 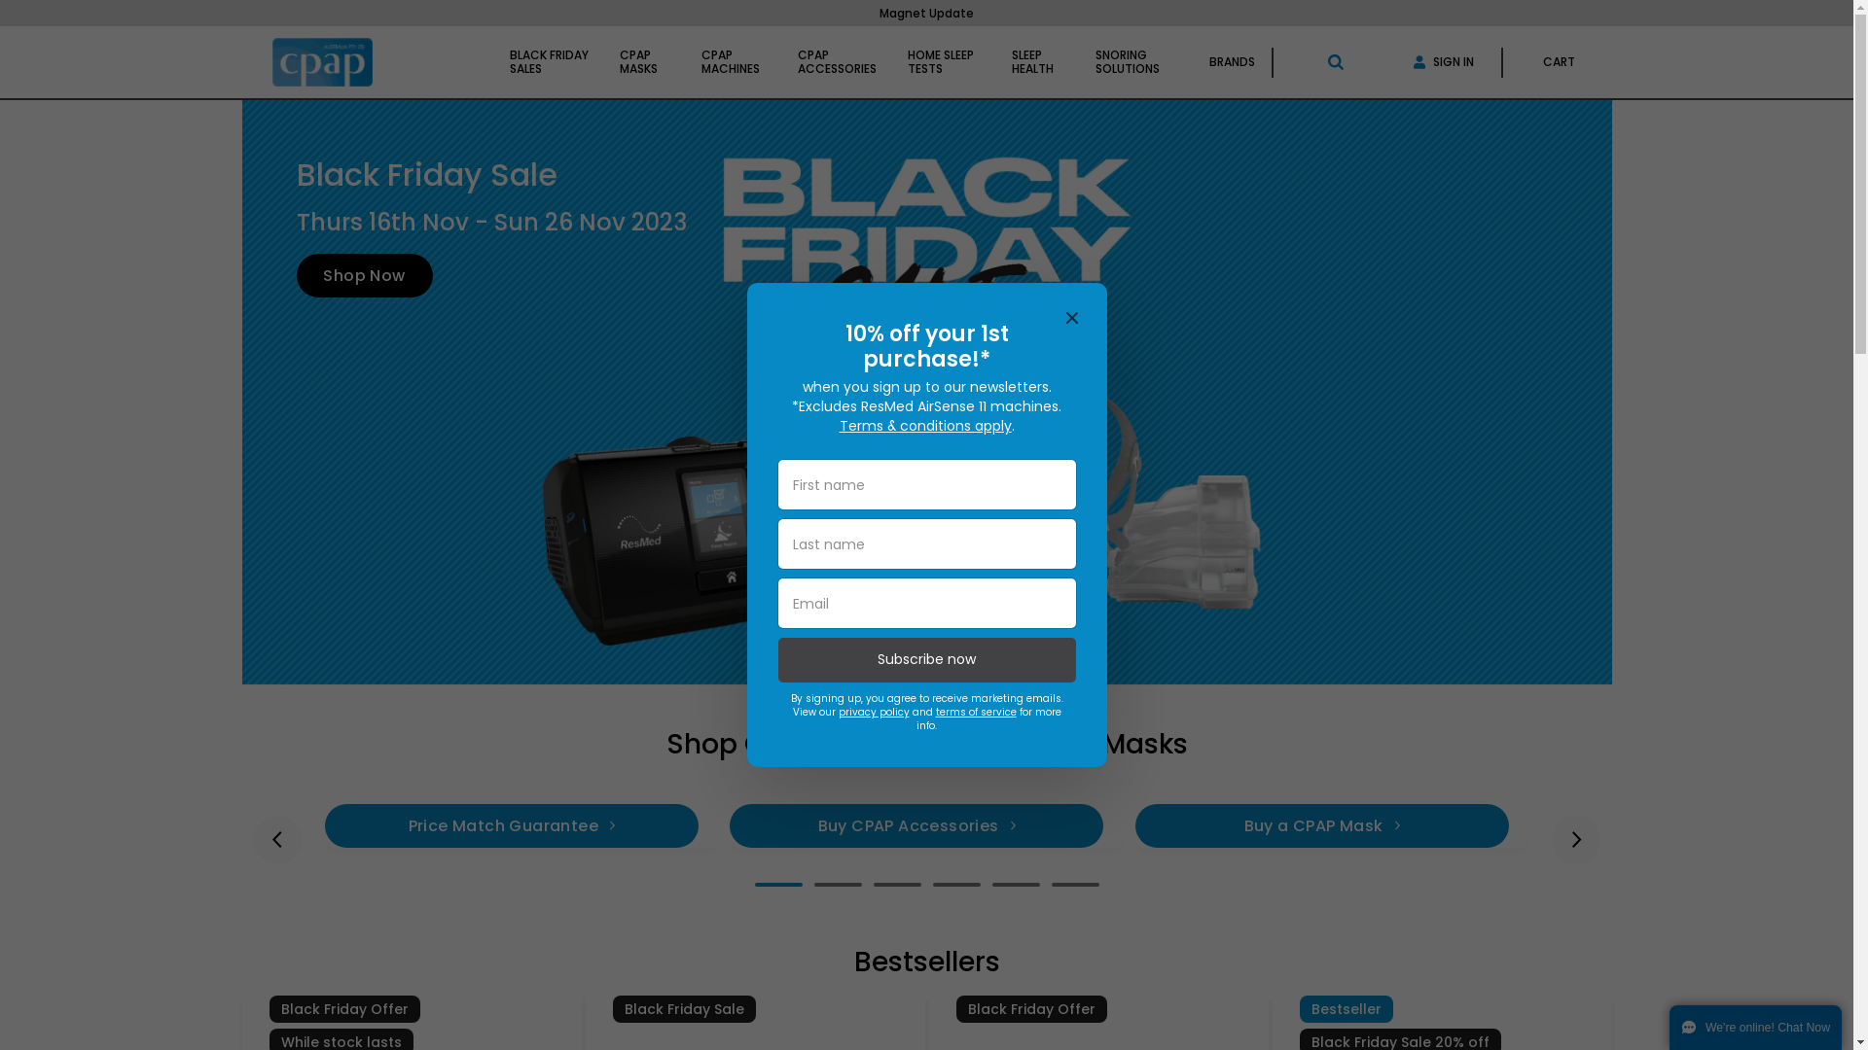 I want to click on BRANDS, so click(x=1232, y=62).